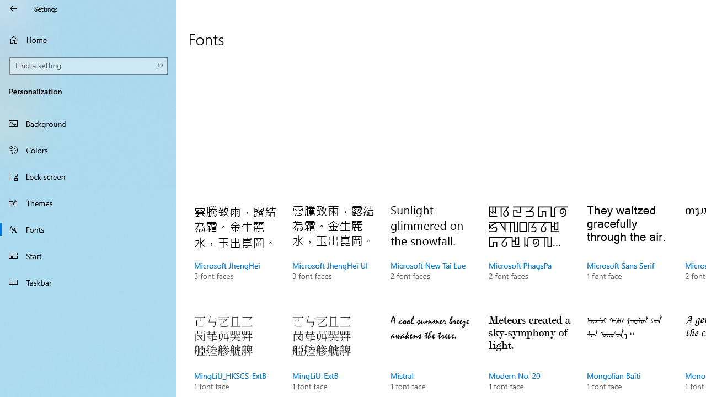 The image size is (706, 397). Describe the element at coordinates (333, 254) in the screenshot. I see `Microsoft JhengHei UI, 3 font faces` at that location.